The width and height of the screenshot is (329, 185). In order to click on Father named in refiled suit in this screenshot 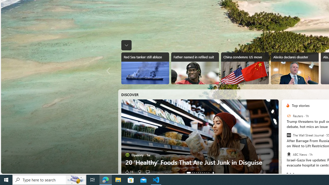, I will do `click(195, 68)`.